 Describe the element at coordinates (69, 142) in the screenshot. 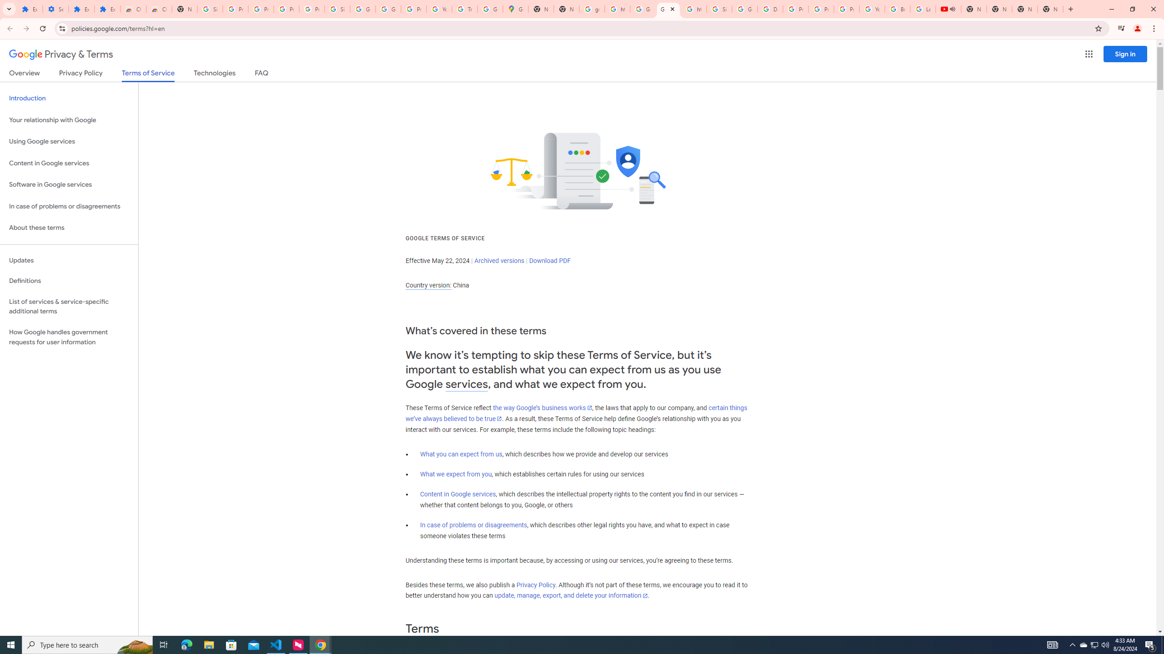

I see `Using Google services` at that location.